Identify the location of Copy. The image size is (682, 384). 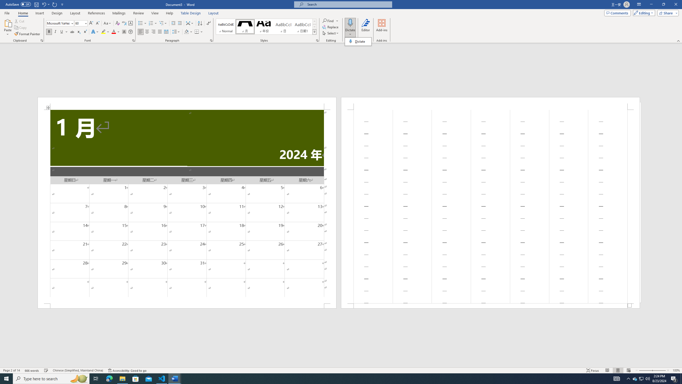
(21, 28).